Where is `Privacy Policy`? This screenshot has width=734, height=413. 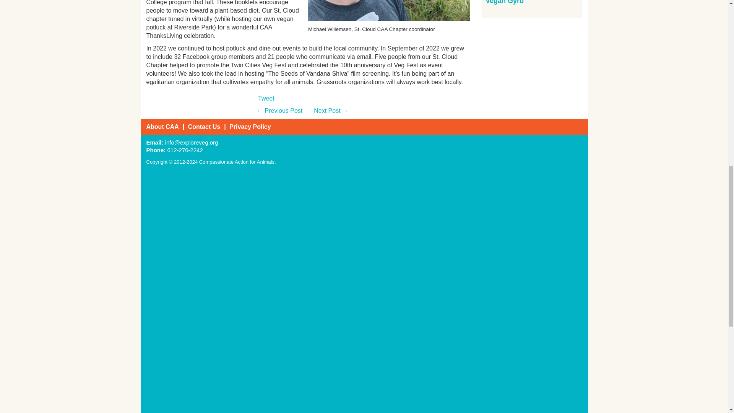
Privacy Policy is located at coordinates (250, 127).